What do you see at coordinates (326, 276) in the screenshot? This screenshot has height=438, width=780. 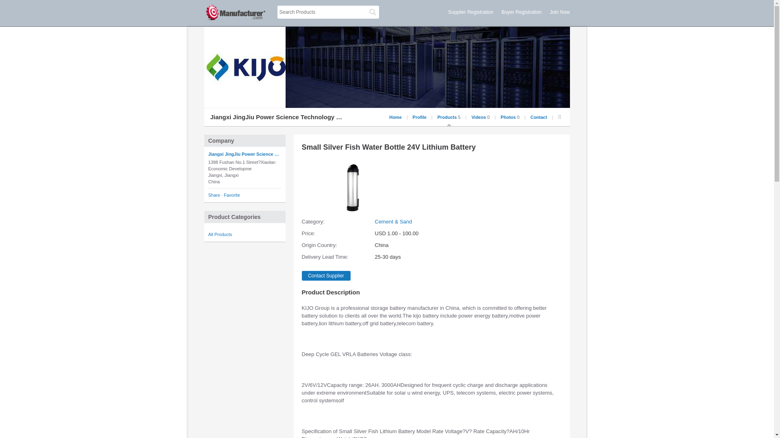 I see `Contact Supplier` at bounding box center [326, 276].